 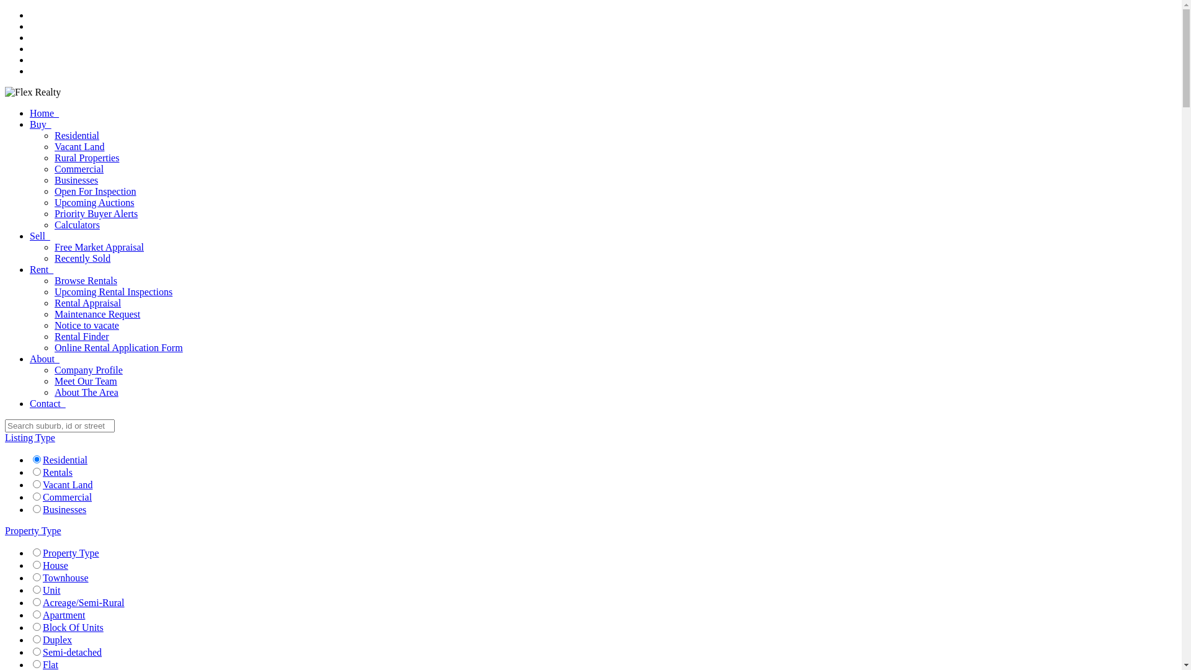 I want to click on Residential, so click(x=77, y=135).